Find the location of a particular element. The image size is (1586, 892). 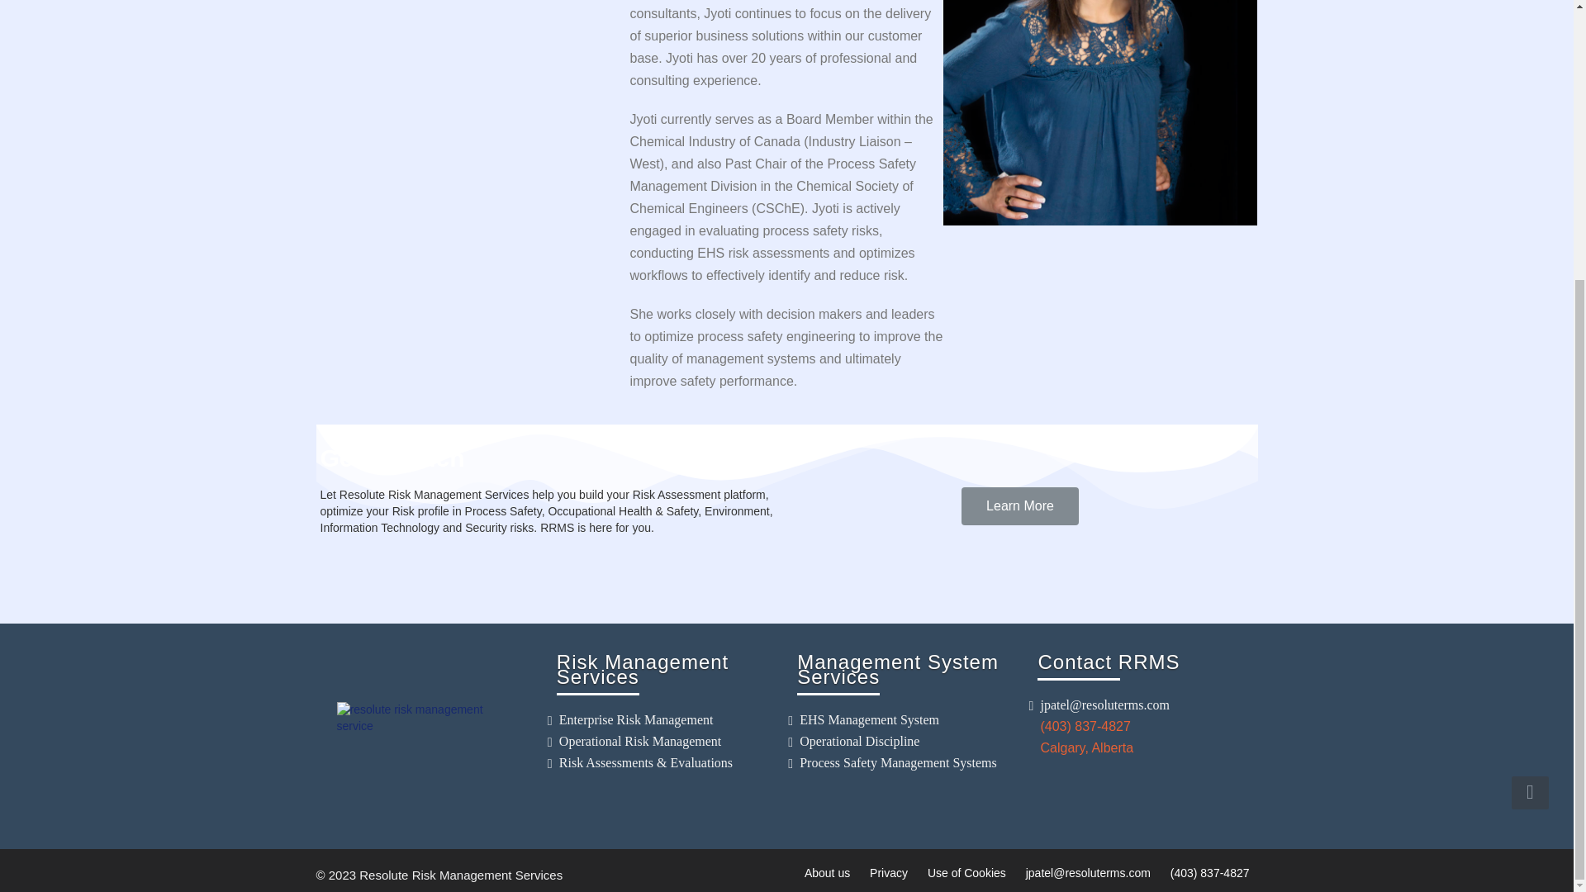

EHS Management System is located at coordinates (869, 719).